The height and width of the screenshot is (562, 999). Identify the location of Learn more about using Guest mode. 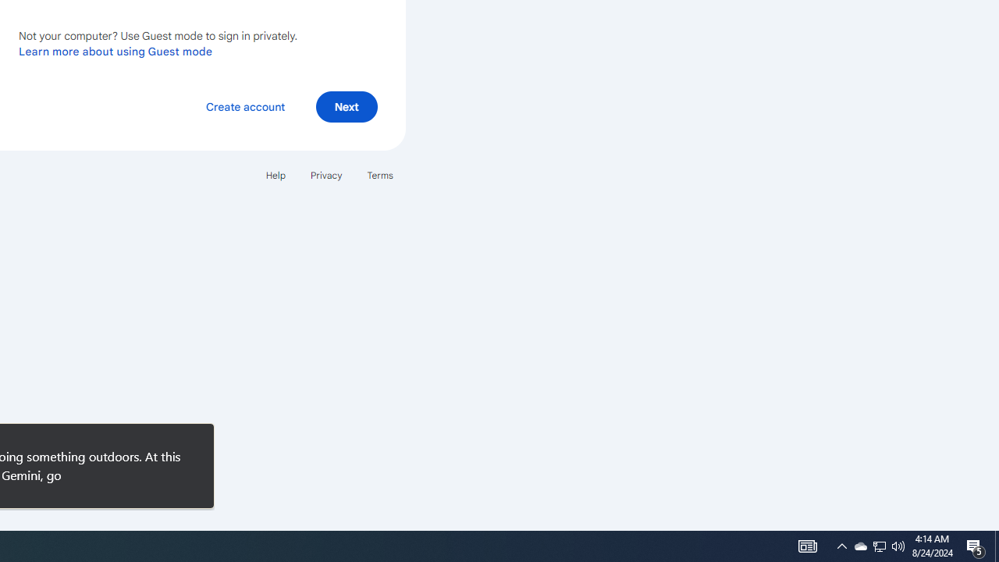
(116, 51).